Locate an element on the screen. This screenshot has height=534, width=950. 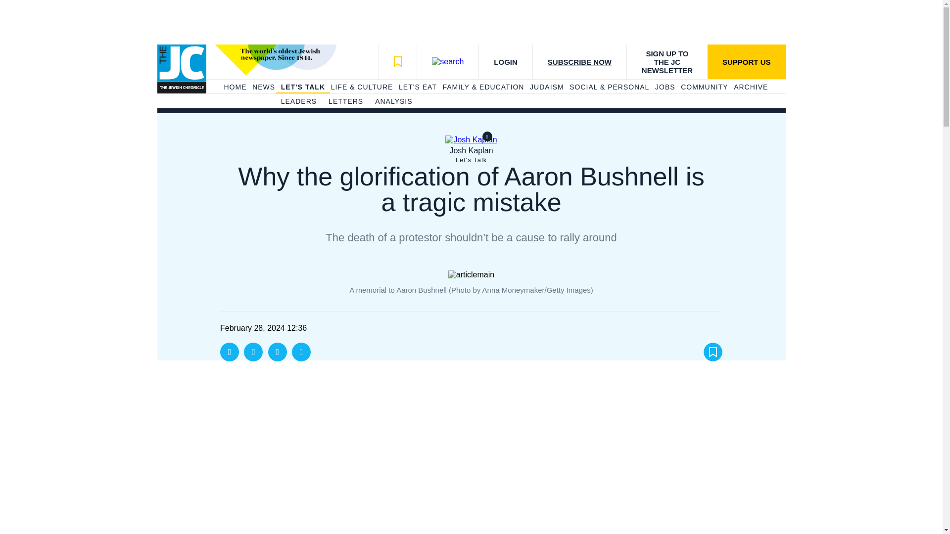
LET'S TALK is located at coordinates (303, 87).